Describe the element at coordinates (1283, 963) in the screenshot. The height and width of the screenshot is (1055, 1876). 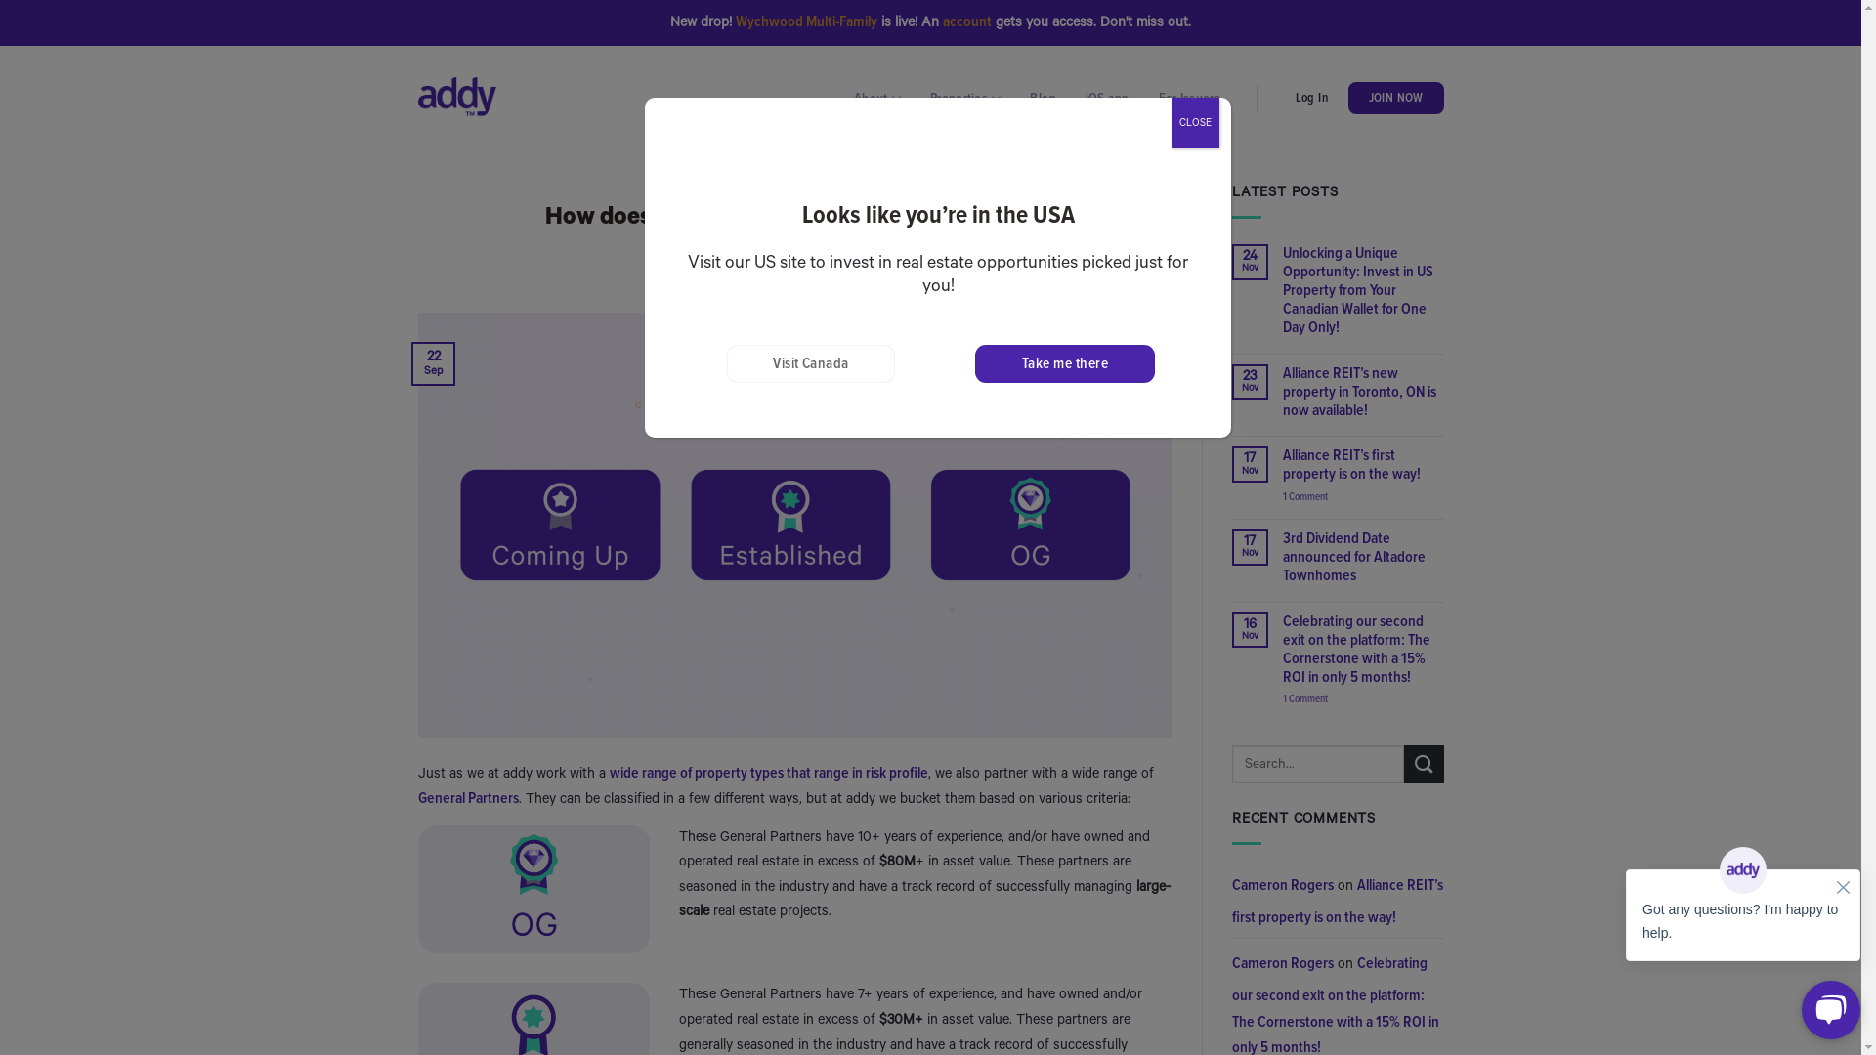
I see `Cameron Rogers` at that location.